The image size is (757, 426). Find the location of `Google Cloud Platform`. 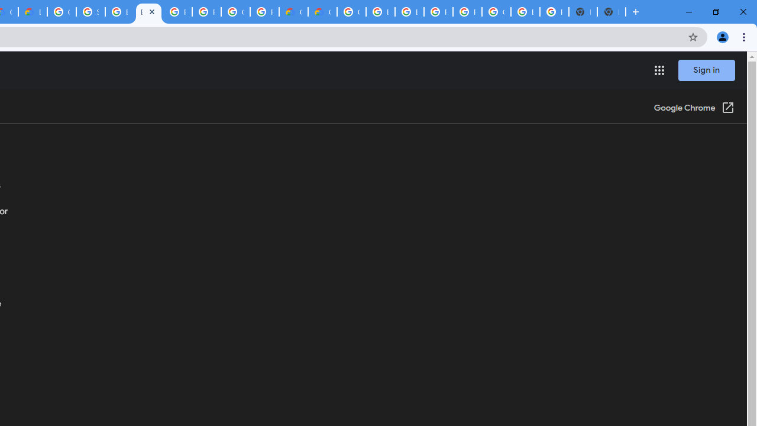

Google Cloud Platform is located at coordinates (235, 12).